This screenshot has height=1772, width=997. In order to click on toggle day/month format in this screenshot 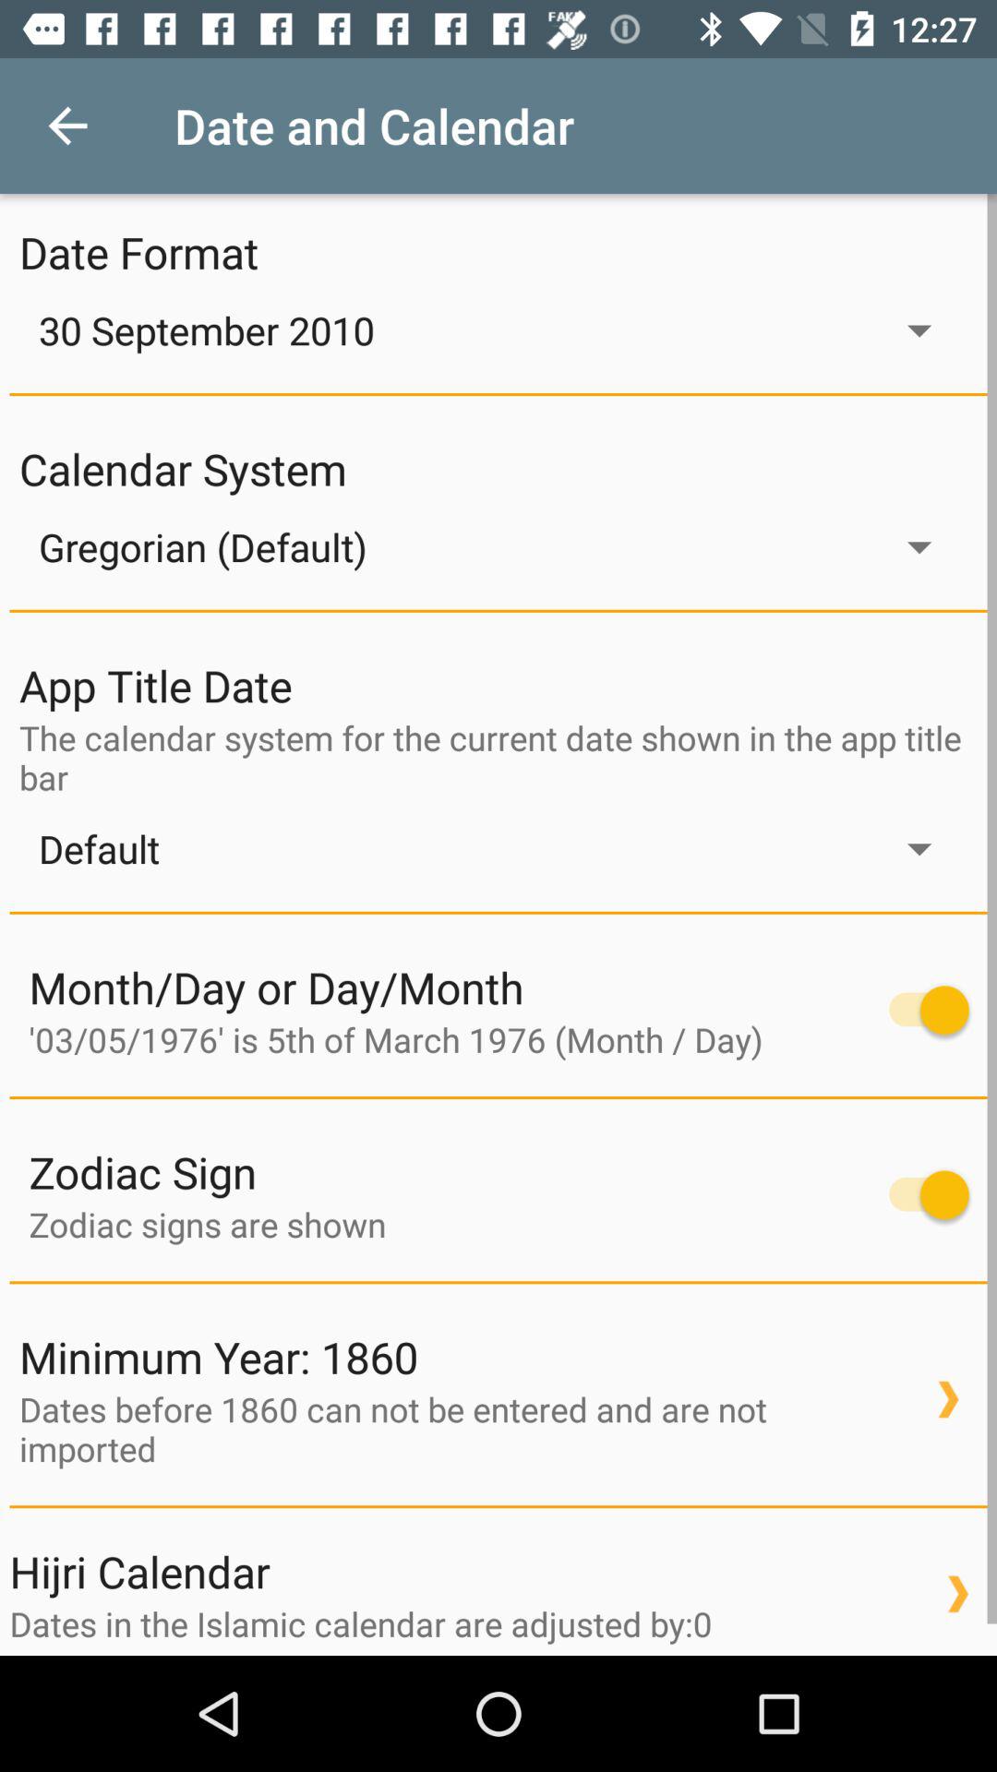, I will do `click(919, 1010)`.